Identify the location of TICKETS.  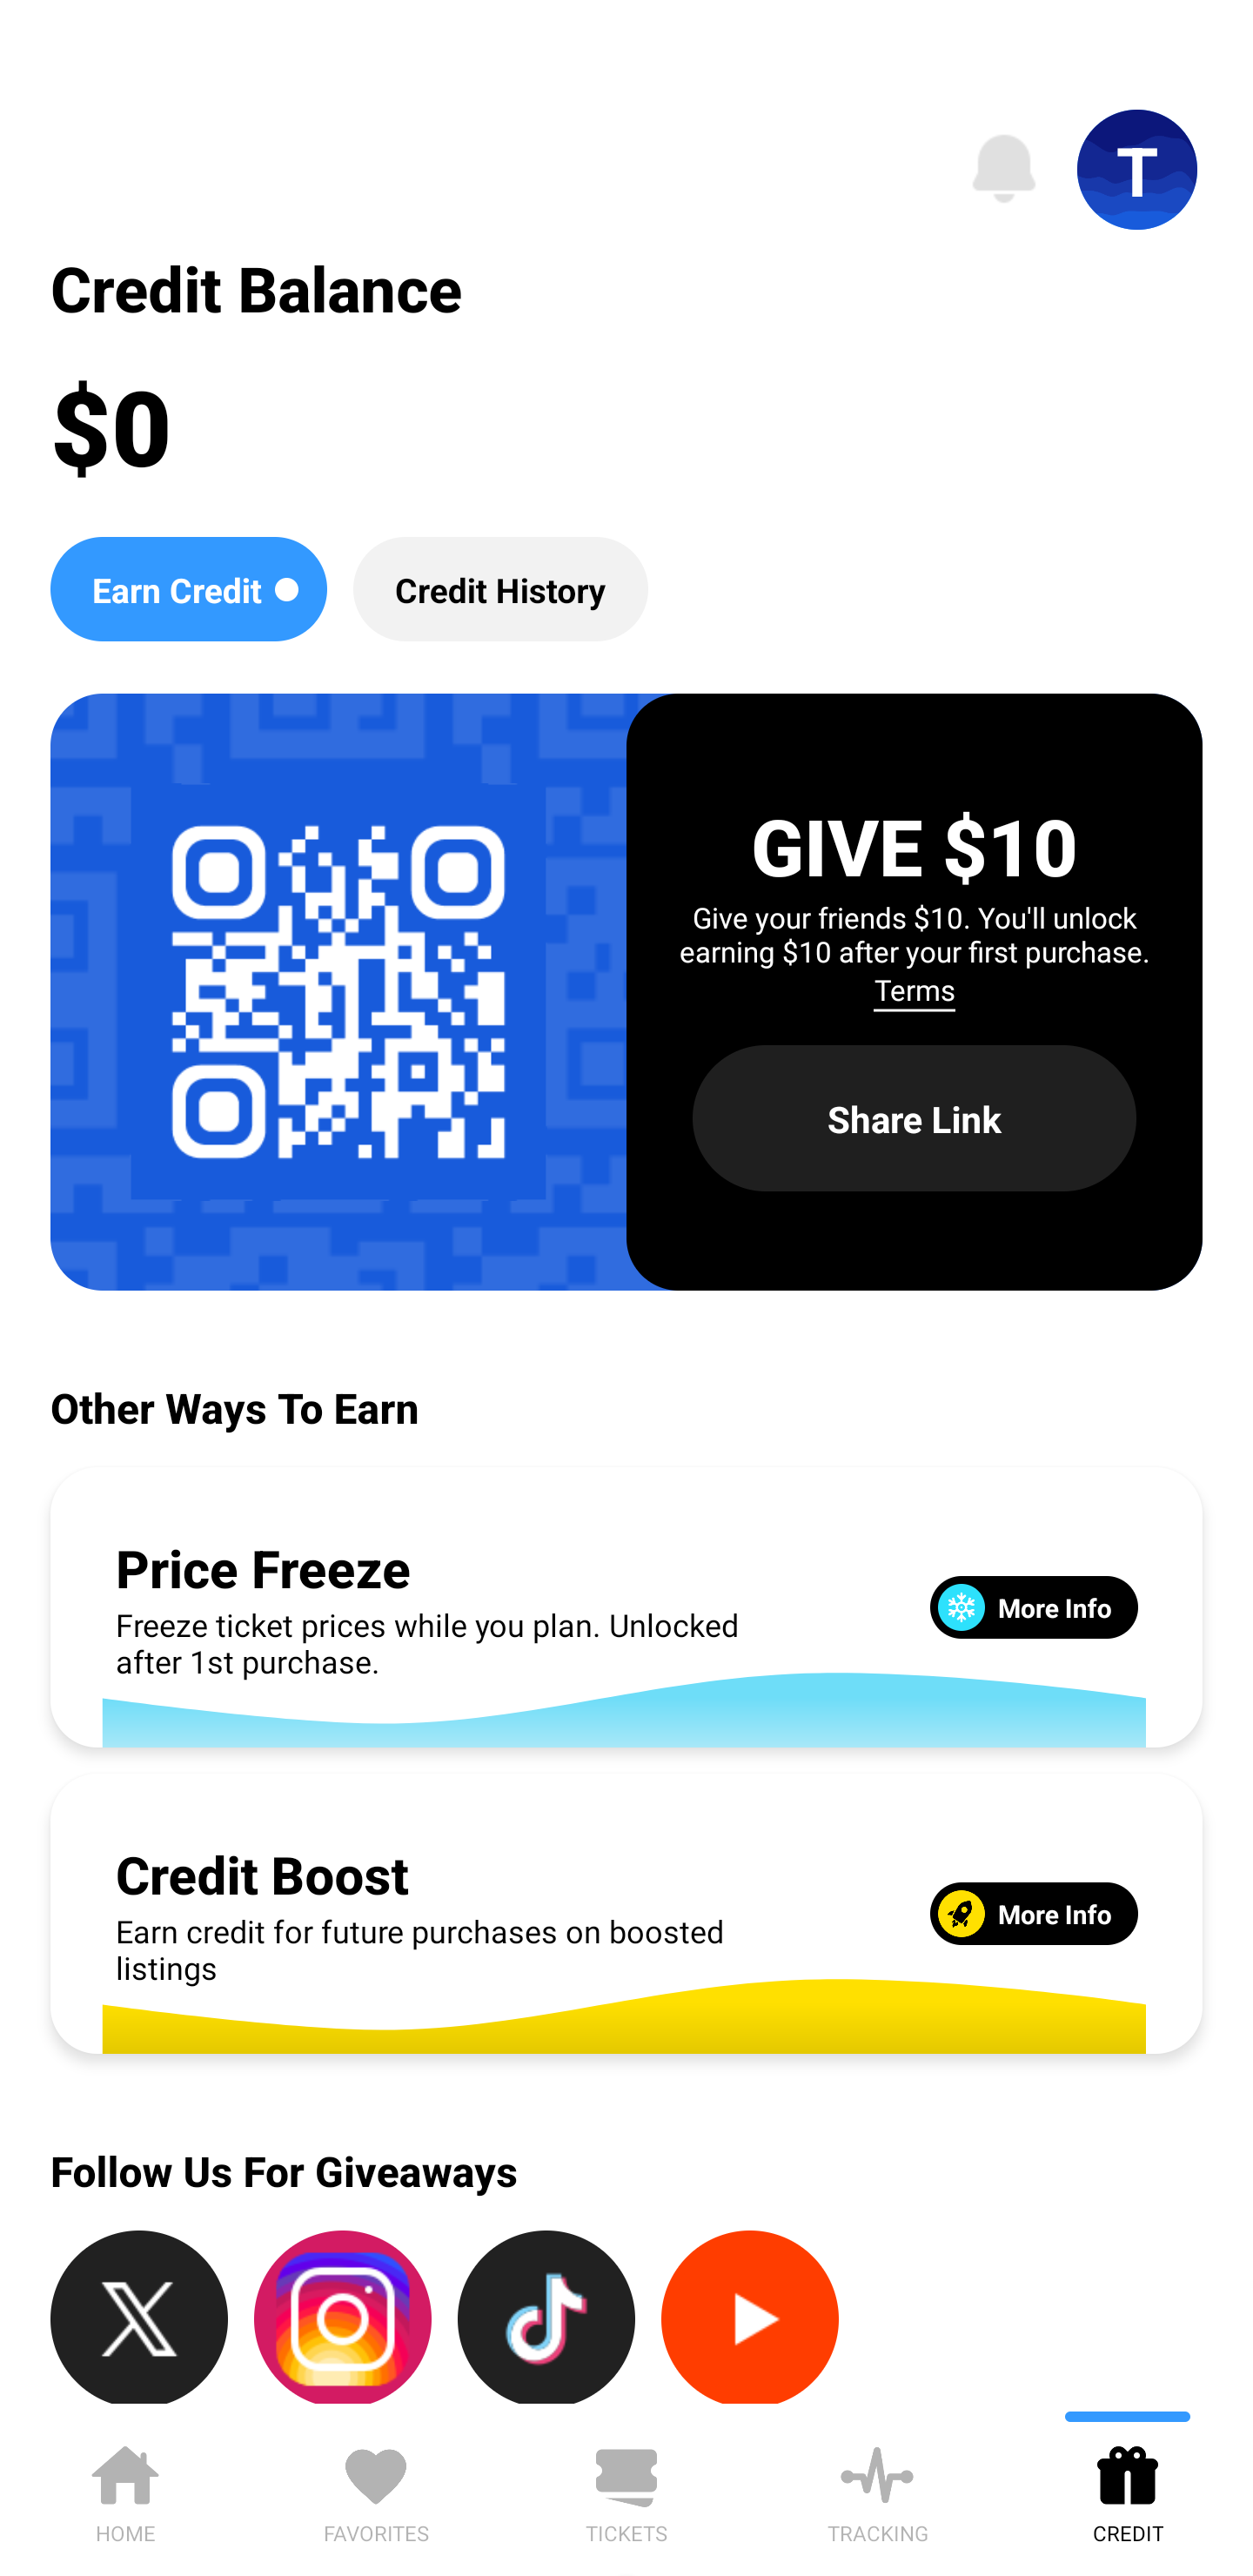
(626, 2489).